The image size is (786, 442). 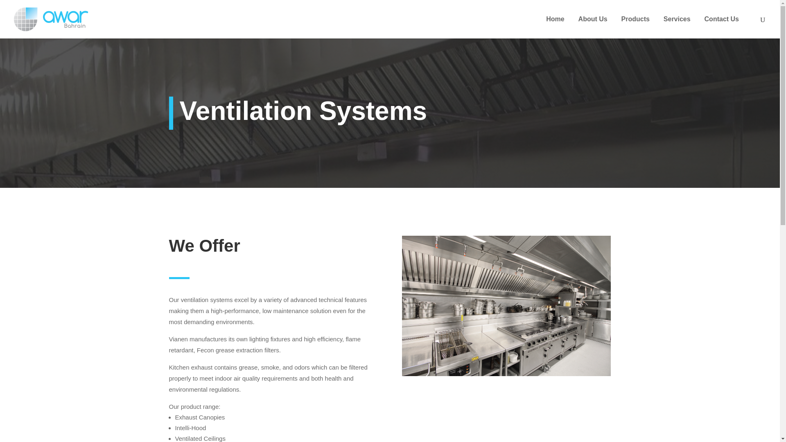 What do you see at coordinates (721, 27) in the screenshot?
I see `Contact Us` at bounding box center [721, 27].